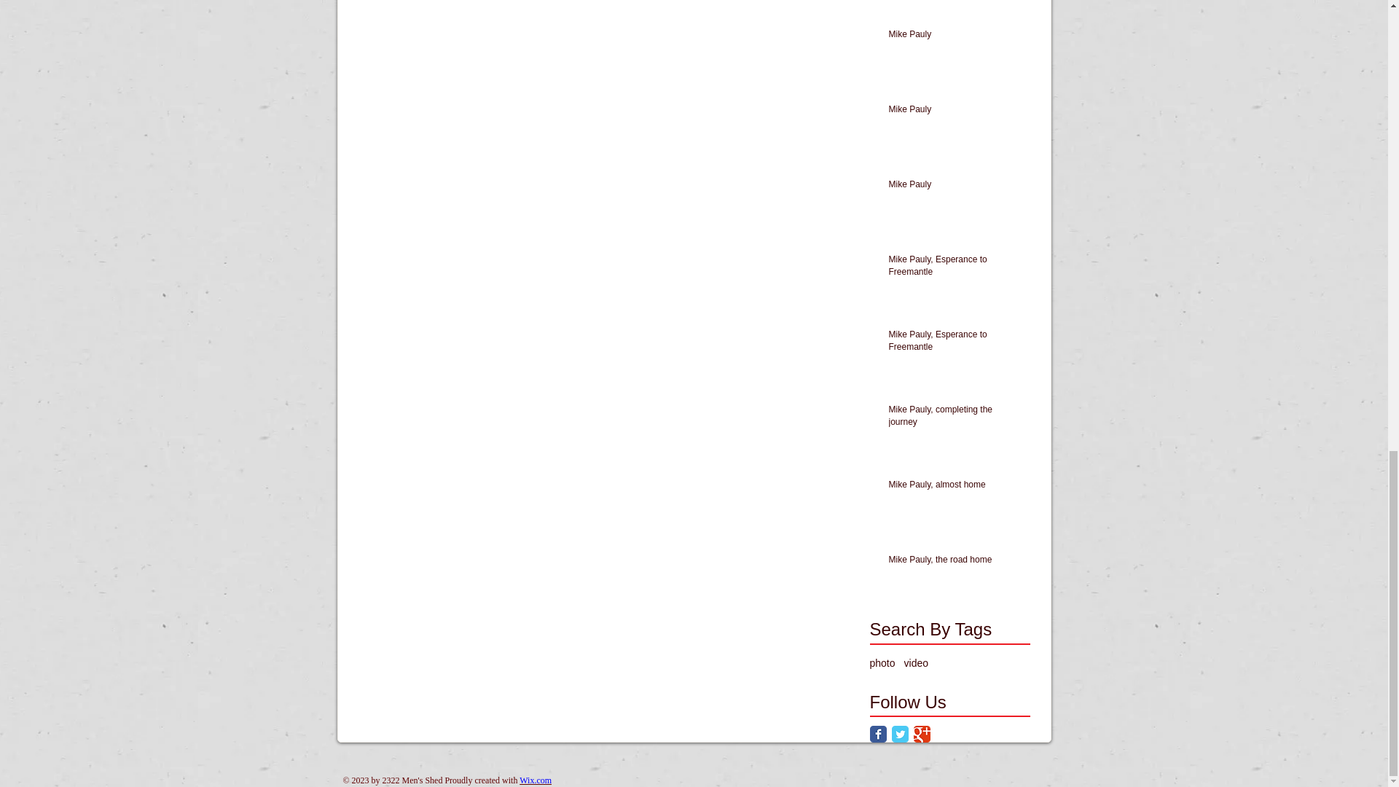  Describe the element at coordinates (955, 112) in the screenshot. I see `Mike Pauly` at that location.